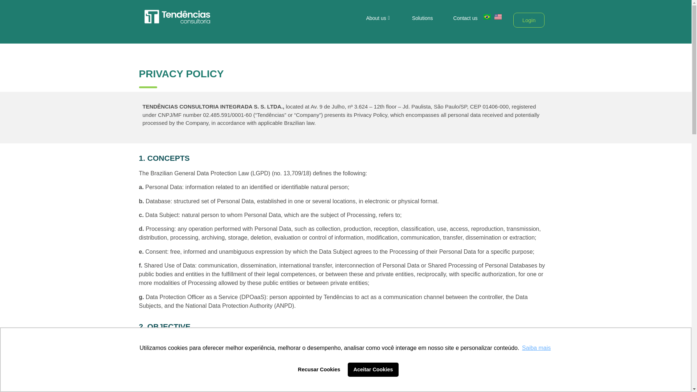 This screenshot has height=392, width=697. I want to click on Recusar Cookies, so click(319, 369).